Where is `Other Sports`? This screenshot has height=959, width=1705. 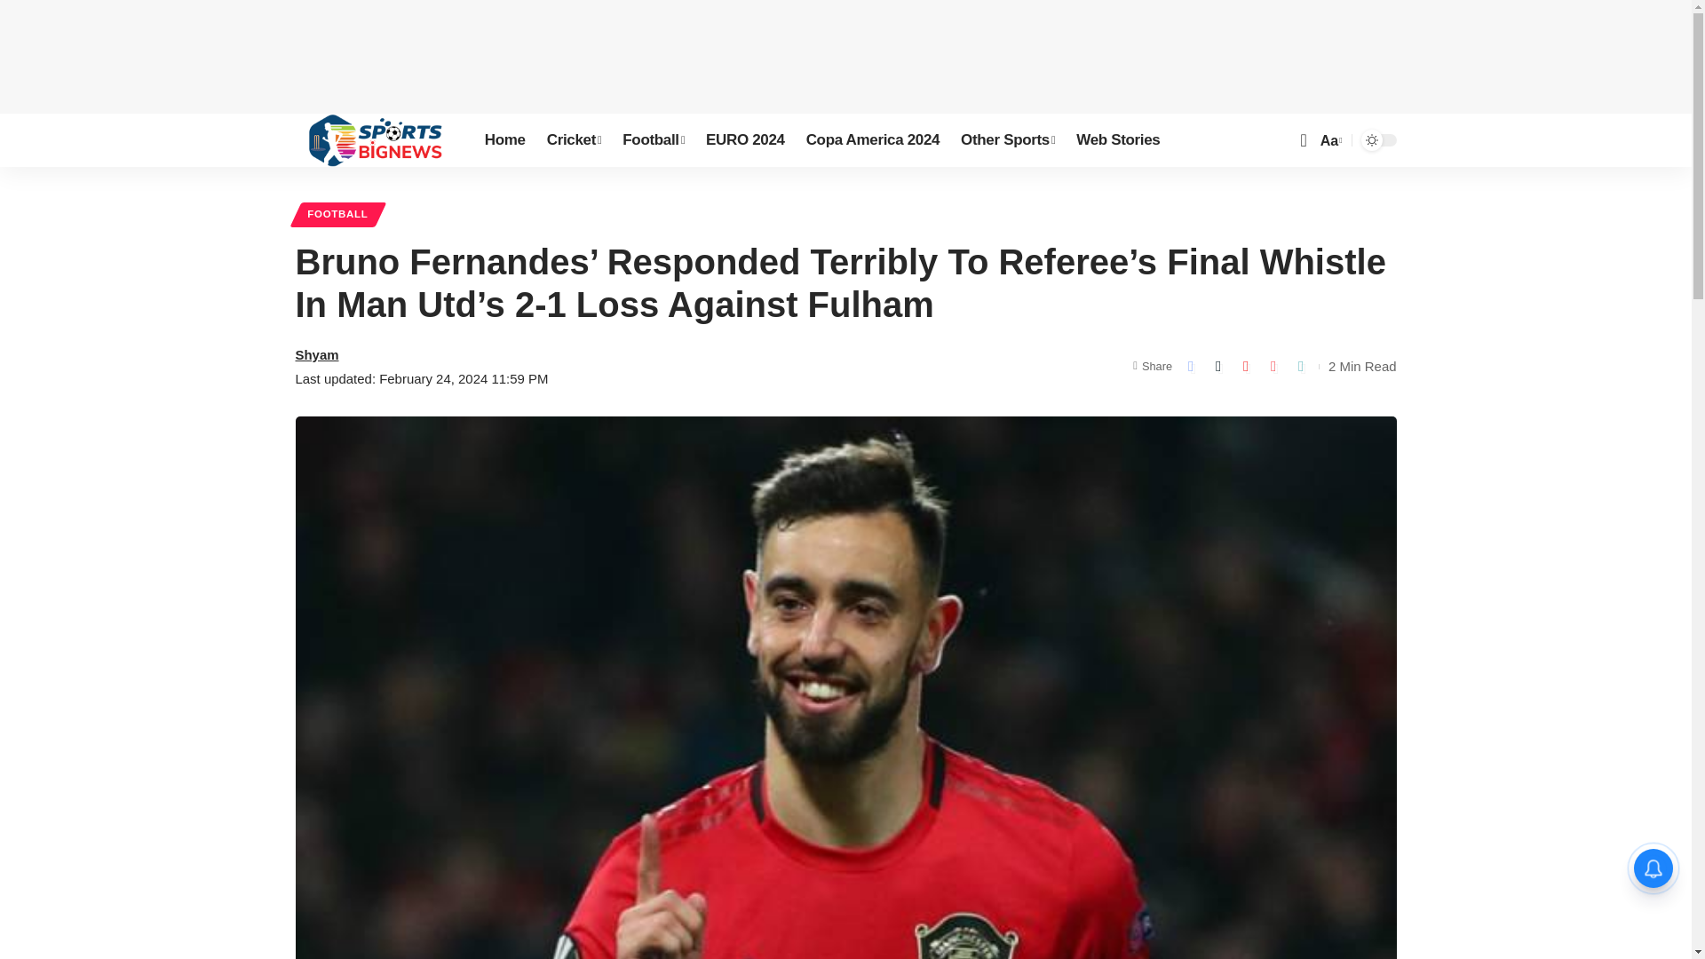
Other Sports is located at coordinates (1007, 140).